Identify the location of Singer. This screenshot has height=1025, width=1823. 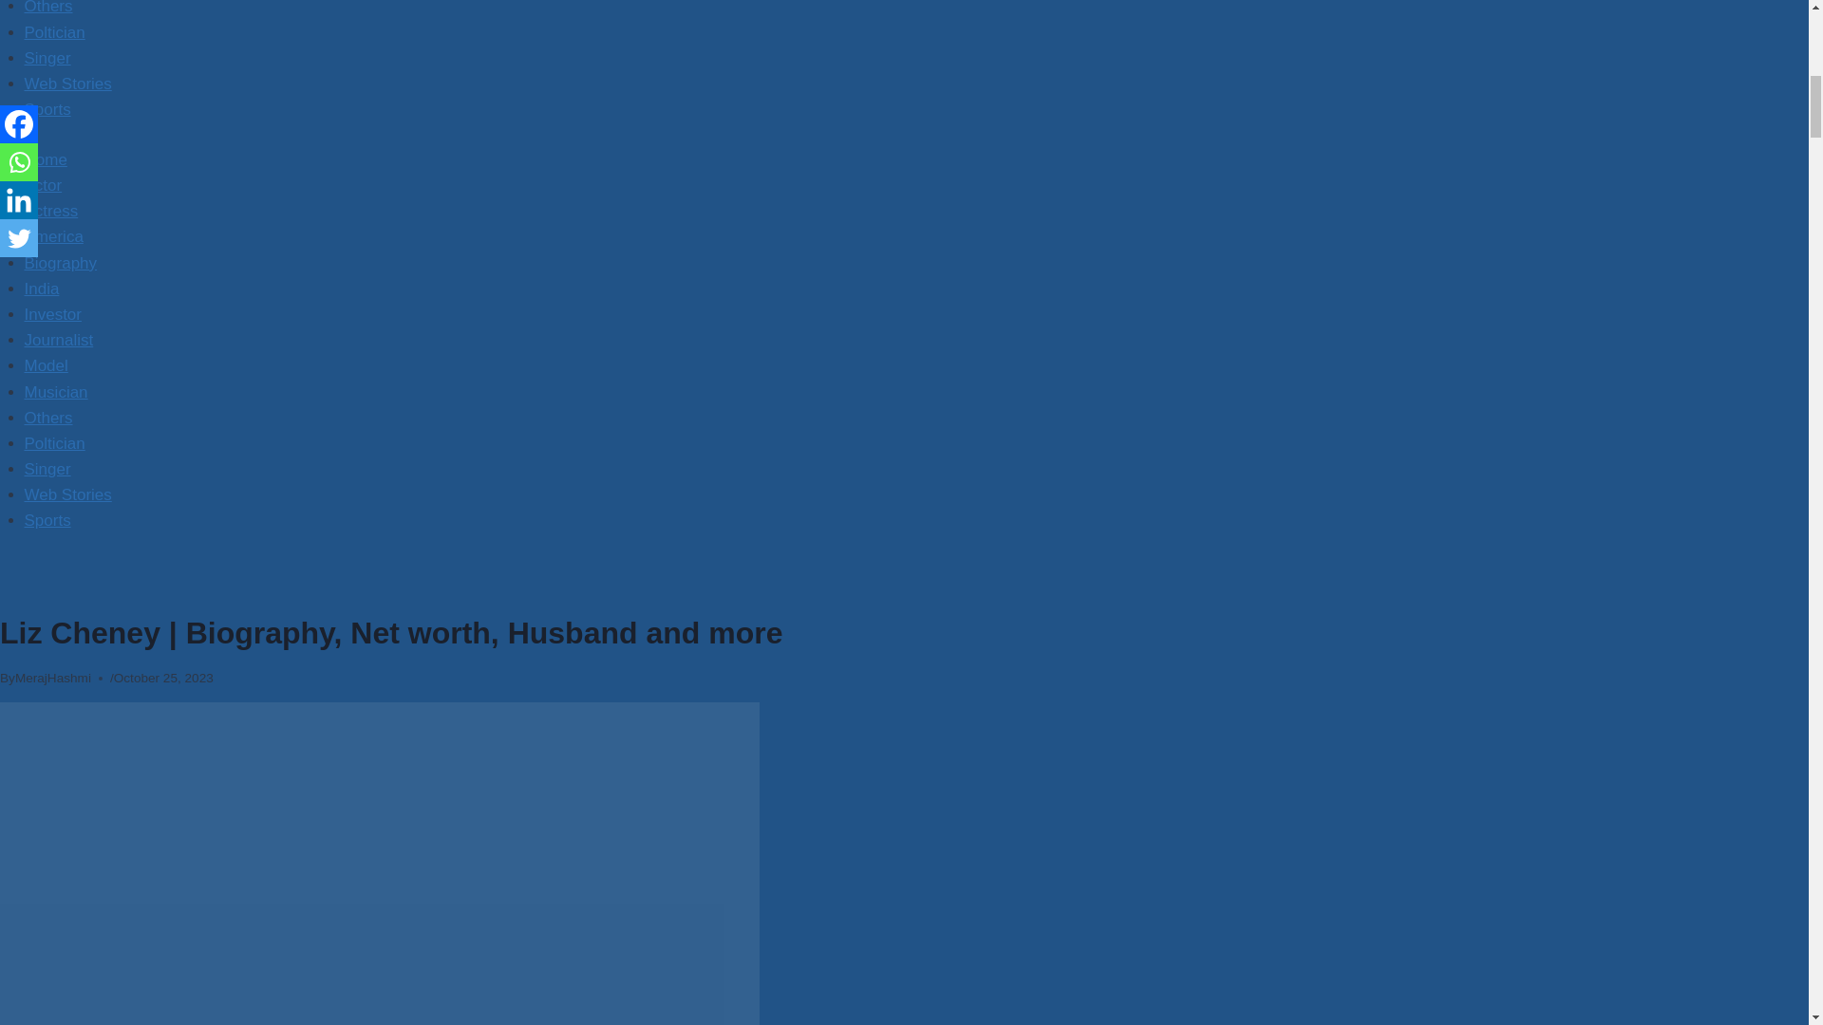
(47, 58).